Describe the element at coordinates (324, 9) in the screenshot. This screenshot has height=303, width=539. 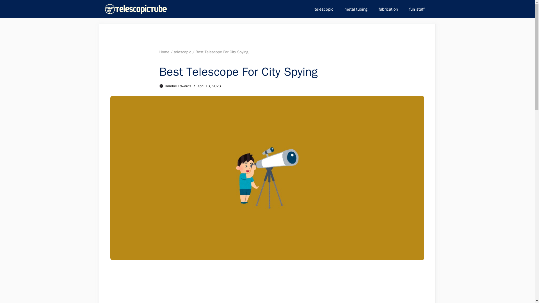
I see `telescopic` at that location.